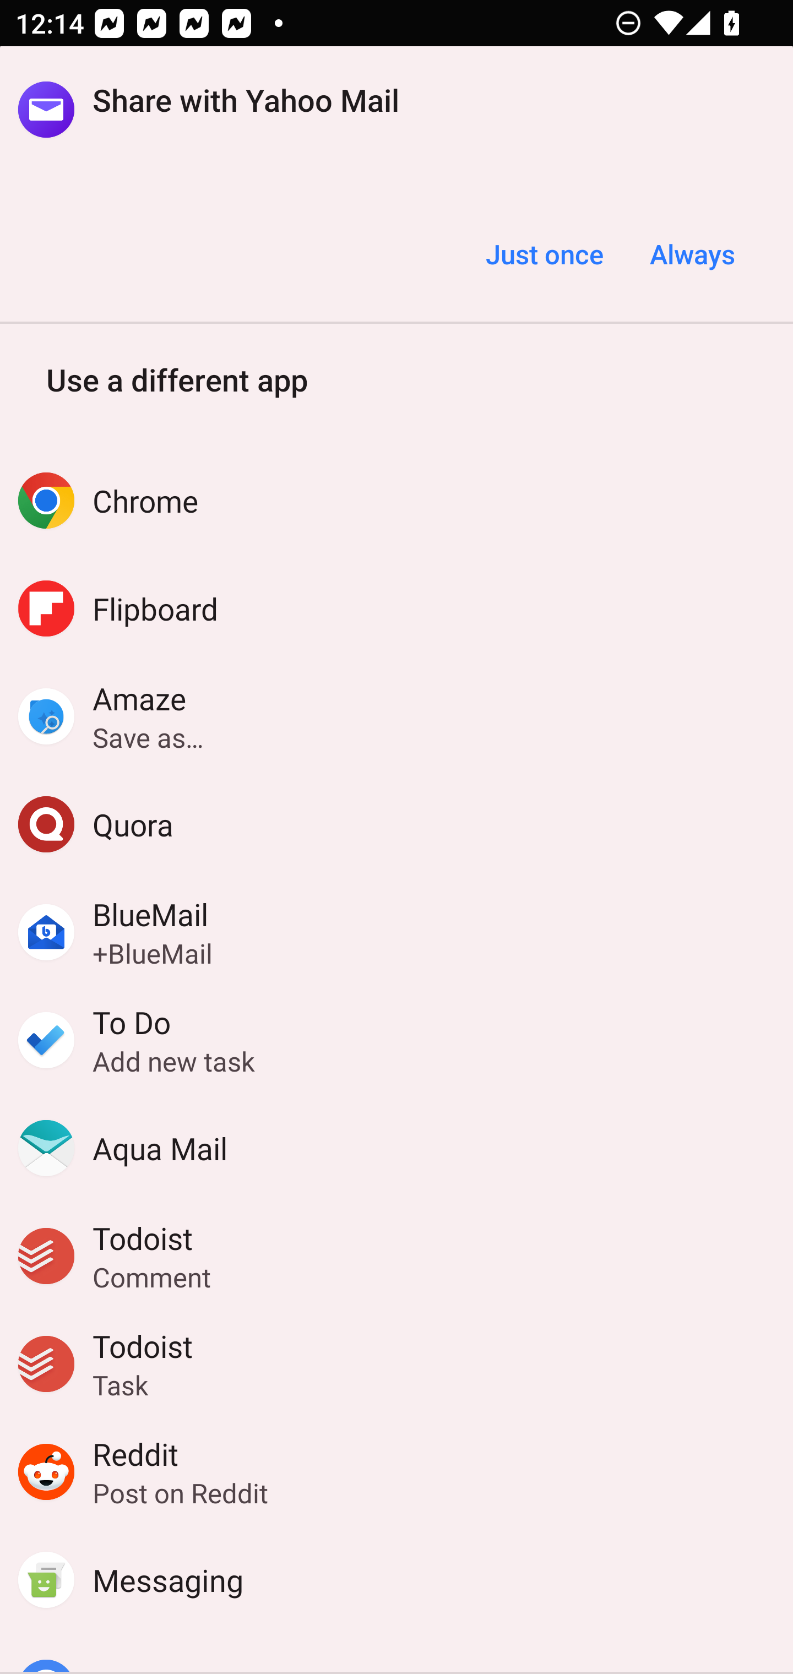  What do you see at coordinates (397, 824) in the screenshot?
I see `Quora` at bounding box center [397, 824].